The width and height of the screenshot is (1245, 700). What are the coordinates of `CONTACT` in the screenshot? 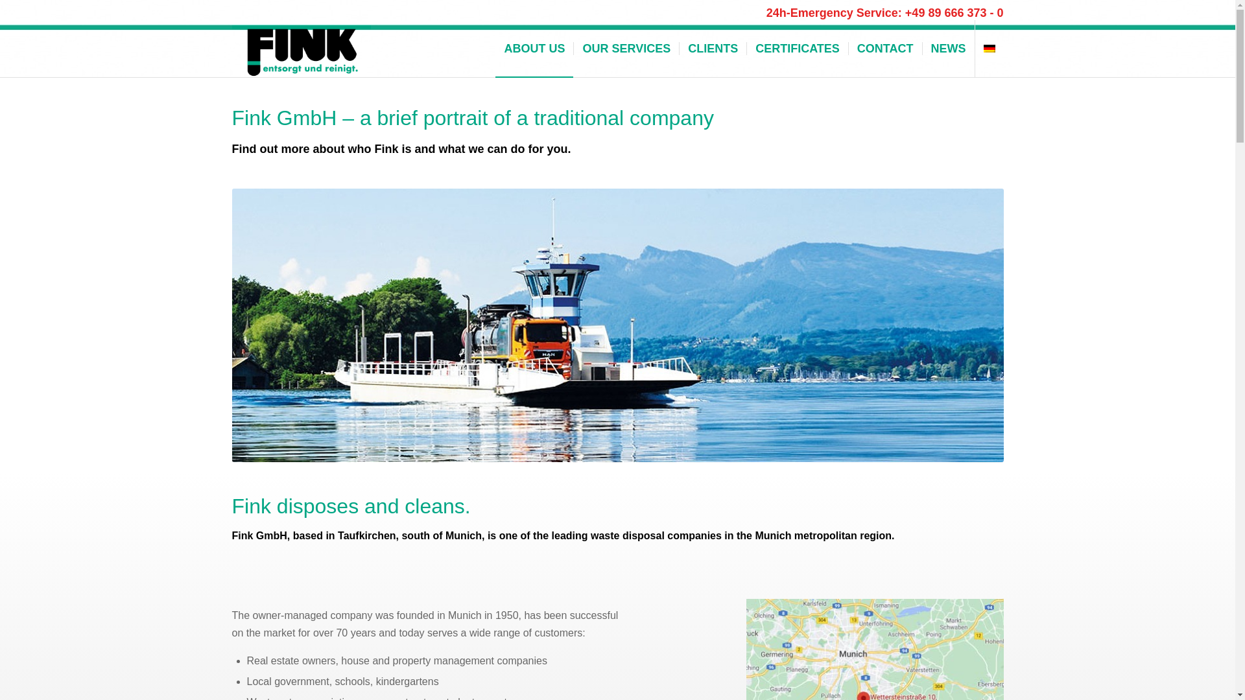 It's located at (884, 48).